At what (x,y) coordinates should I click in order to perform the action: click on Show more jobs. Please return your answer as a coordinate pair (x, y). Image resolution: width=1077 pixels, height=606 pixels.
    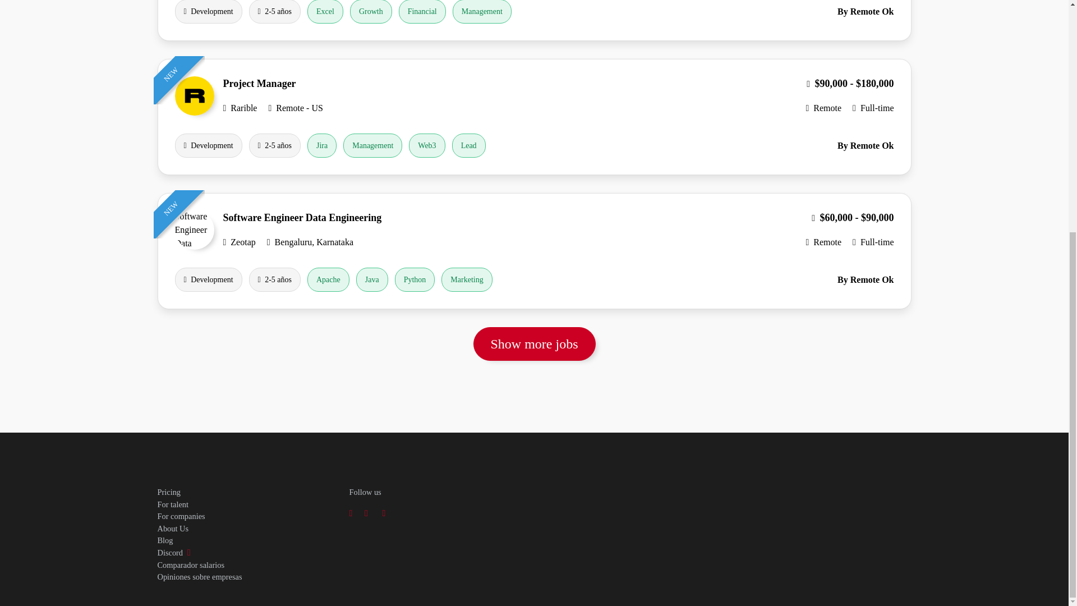
    Looking at the image, I should click on (534, 343).